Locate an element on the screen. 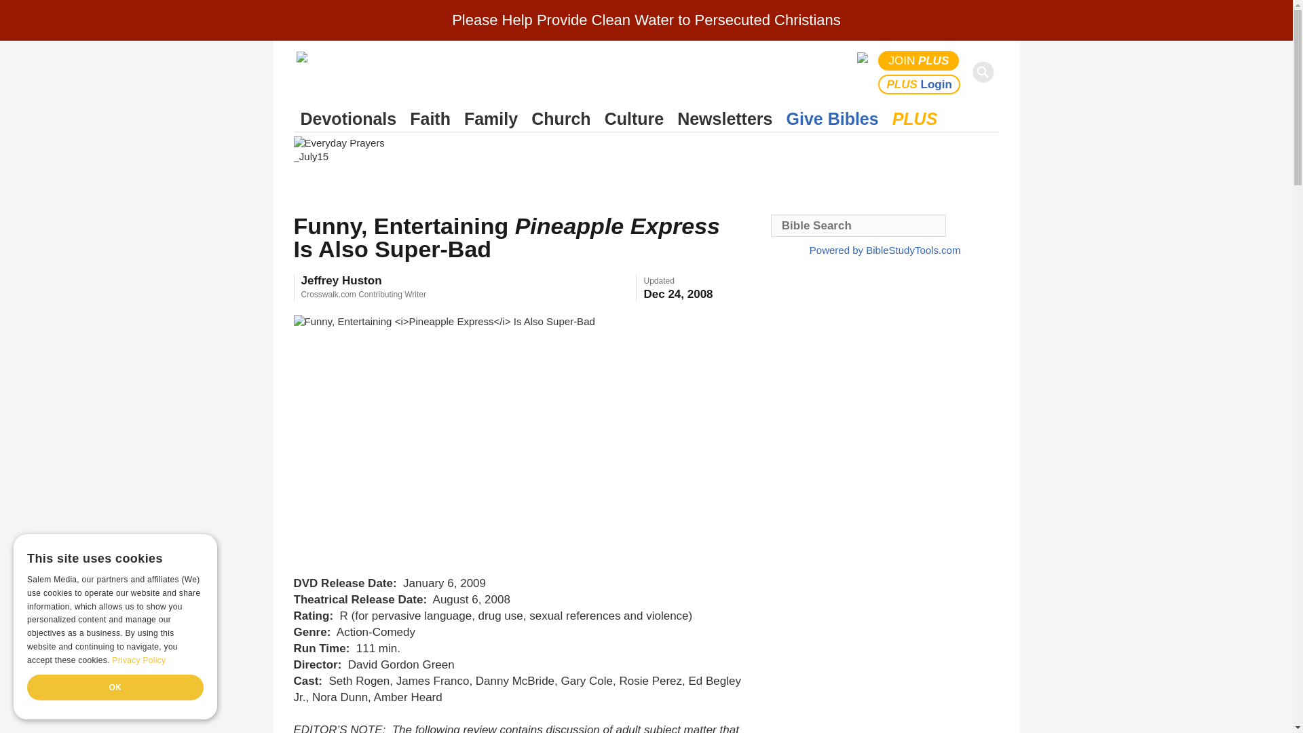 Image resolution: width=1303 pixels, height=733 pixels. Join Plus is located at coordinates (919, 60).